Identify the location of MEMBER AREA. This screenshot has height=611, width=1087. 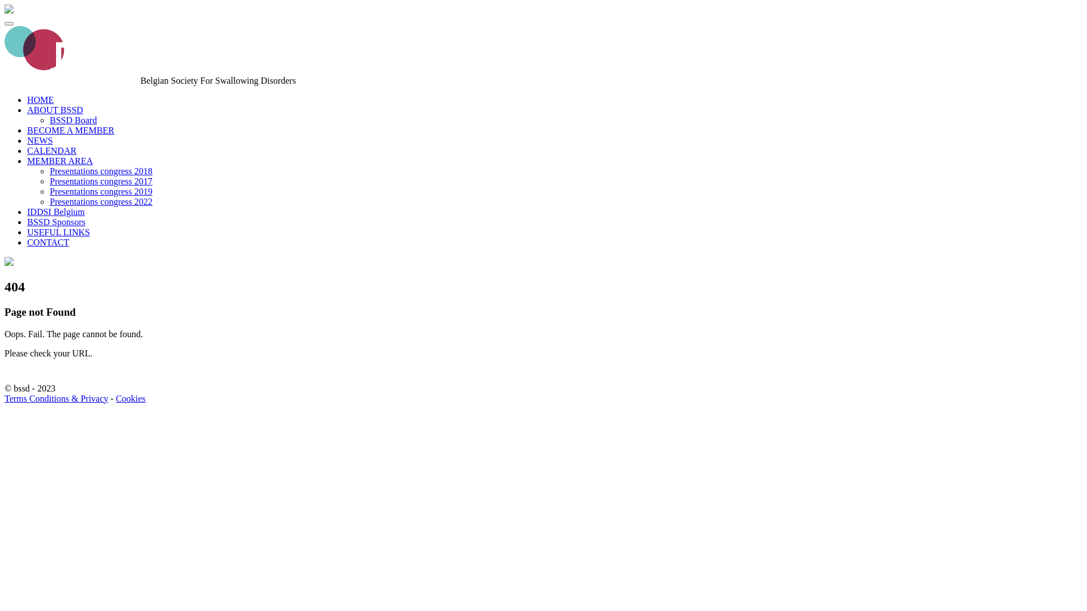
(60, 161).